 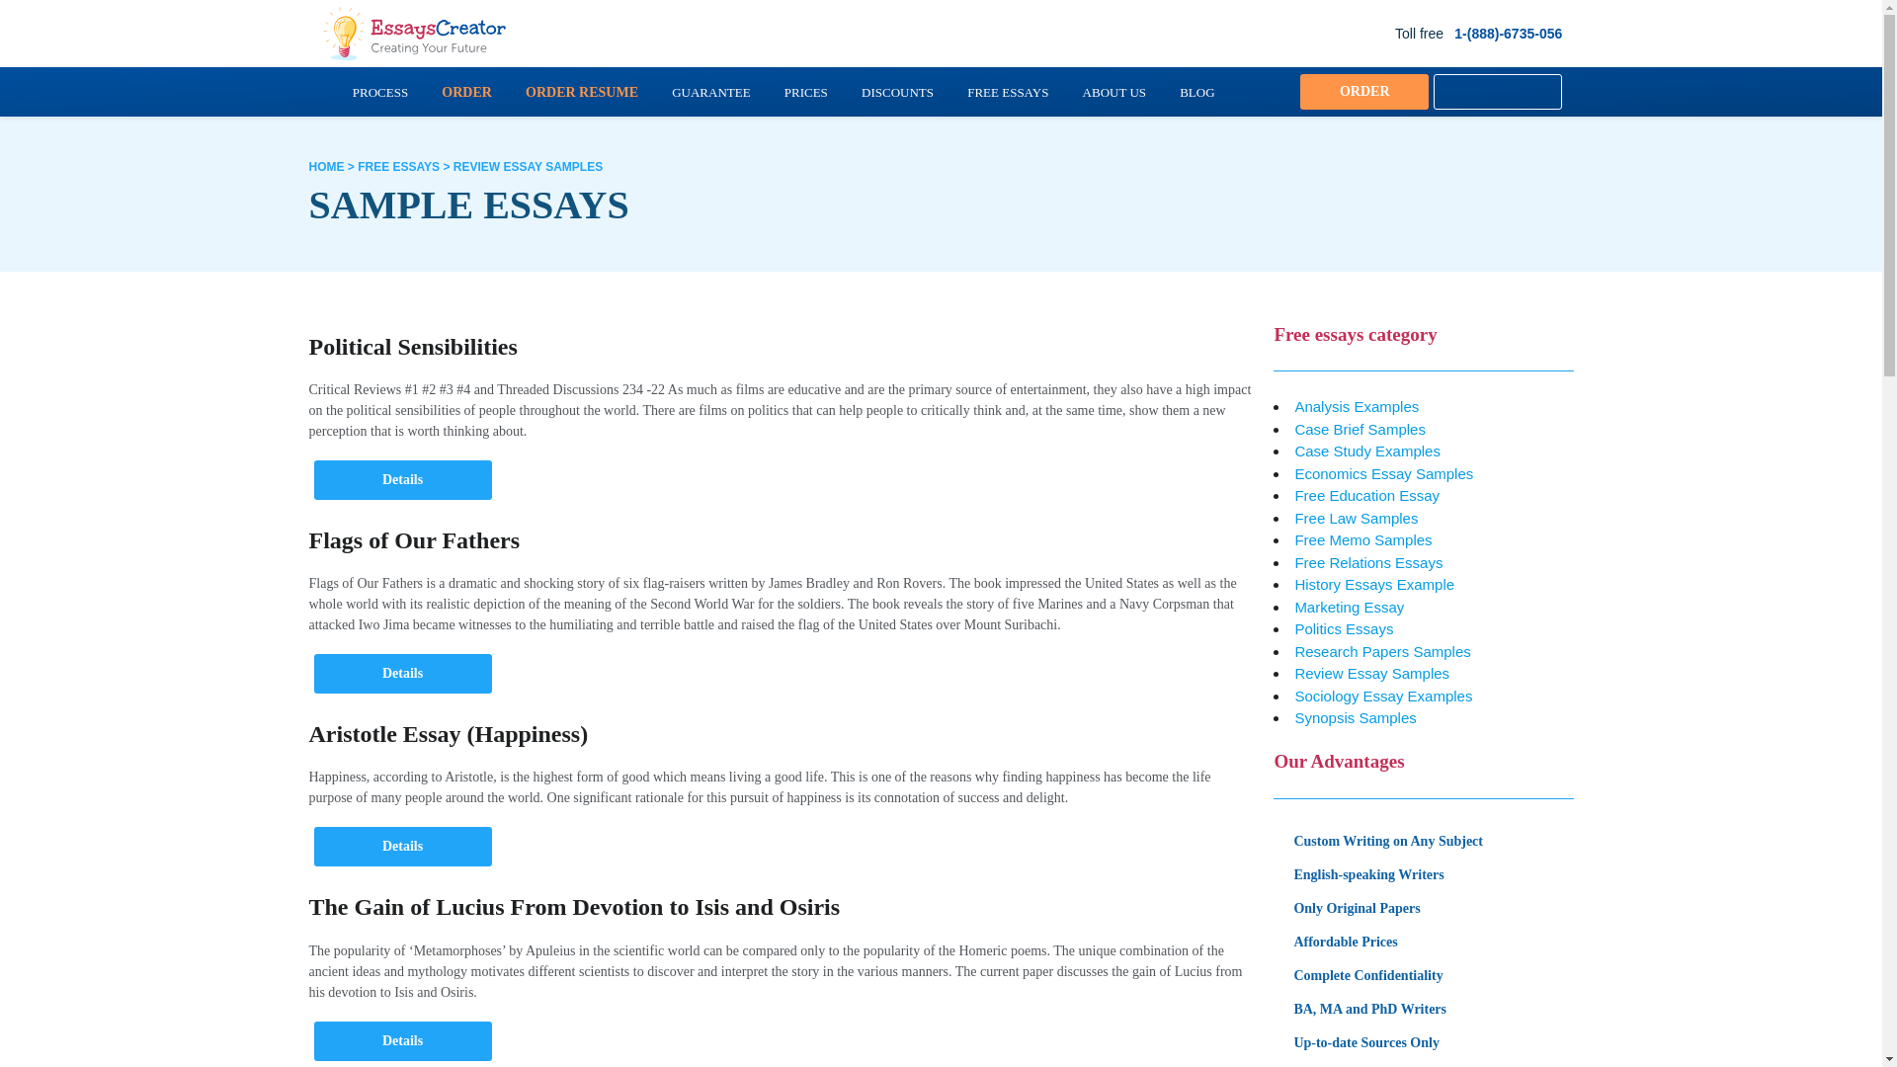 What do you see at coordinates (466, 93) in the screenshot?
I see `ORDER` at bounding box center [466, 93].